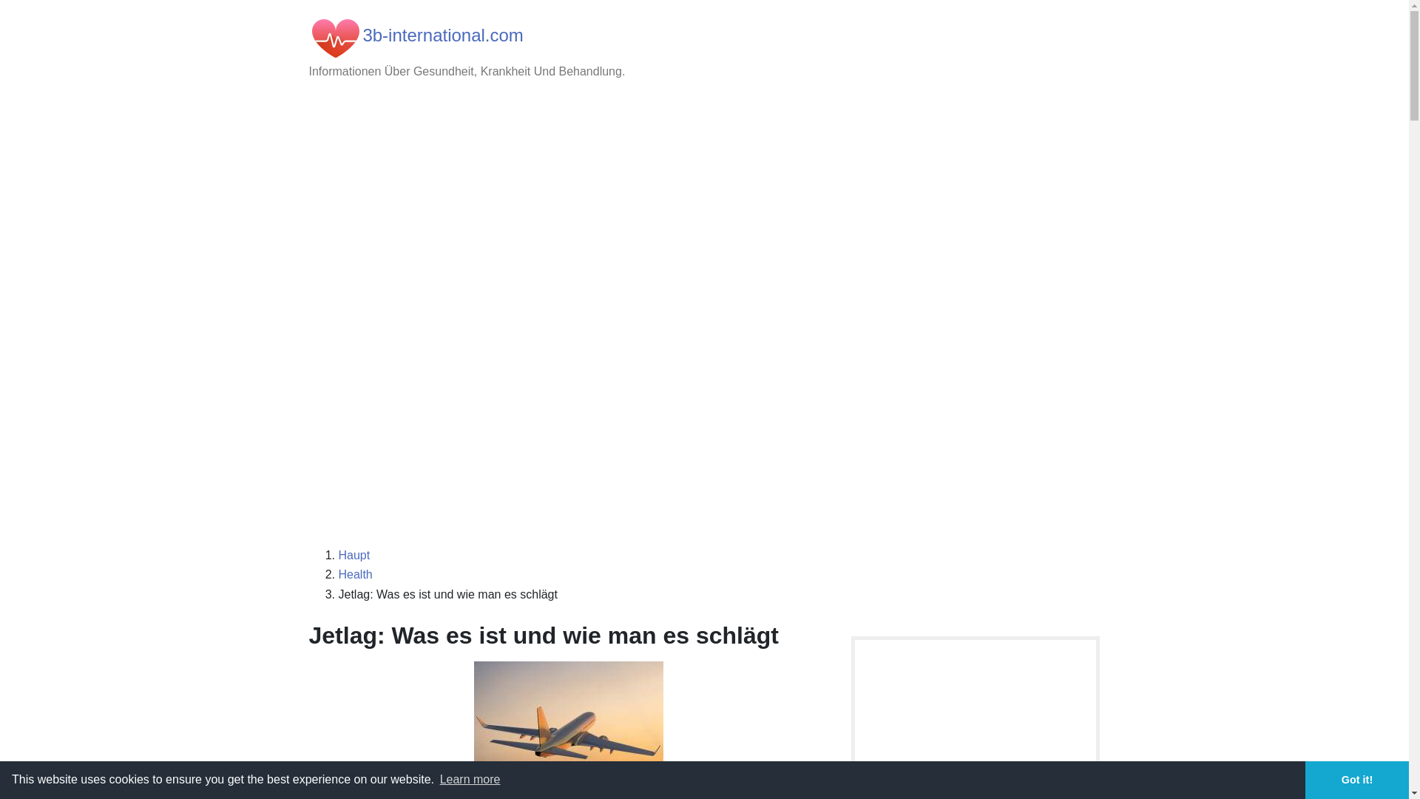 The image size is (1420, 799). Describe the element at coordinates (442, 36) in the screenshot. I see `3b-international.com` at that location.